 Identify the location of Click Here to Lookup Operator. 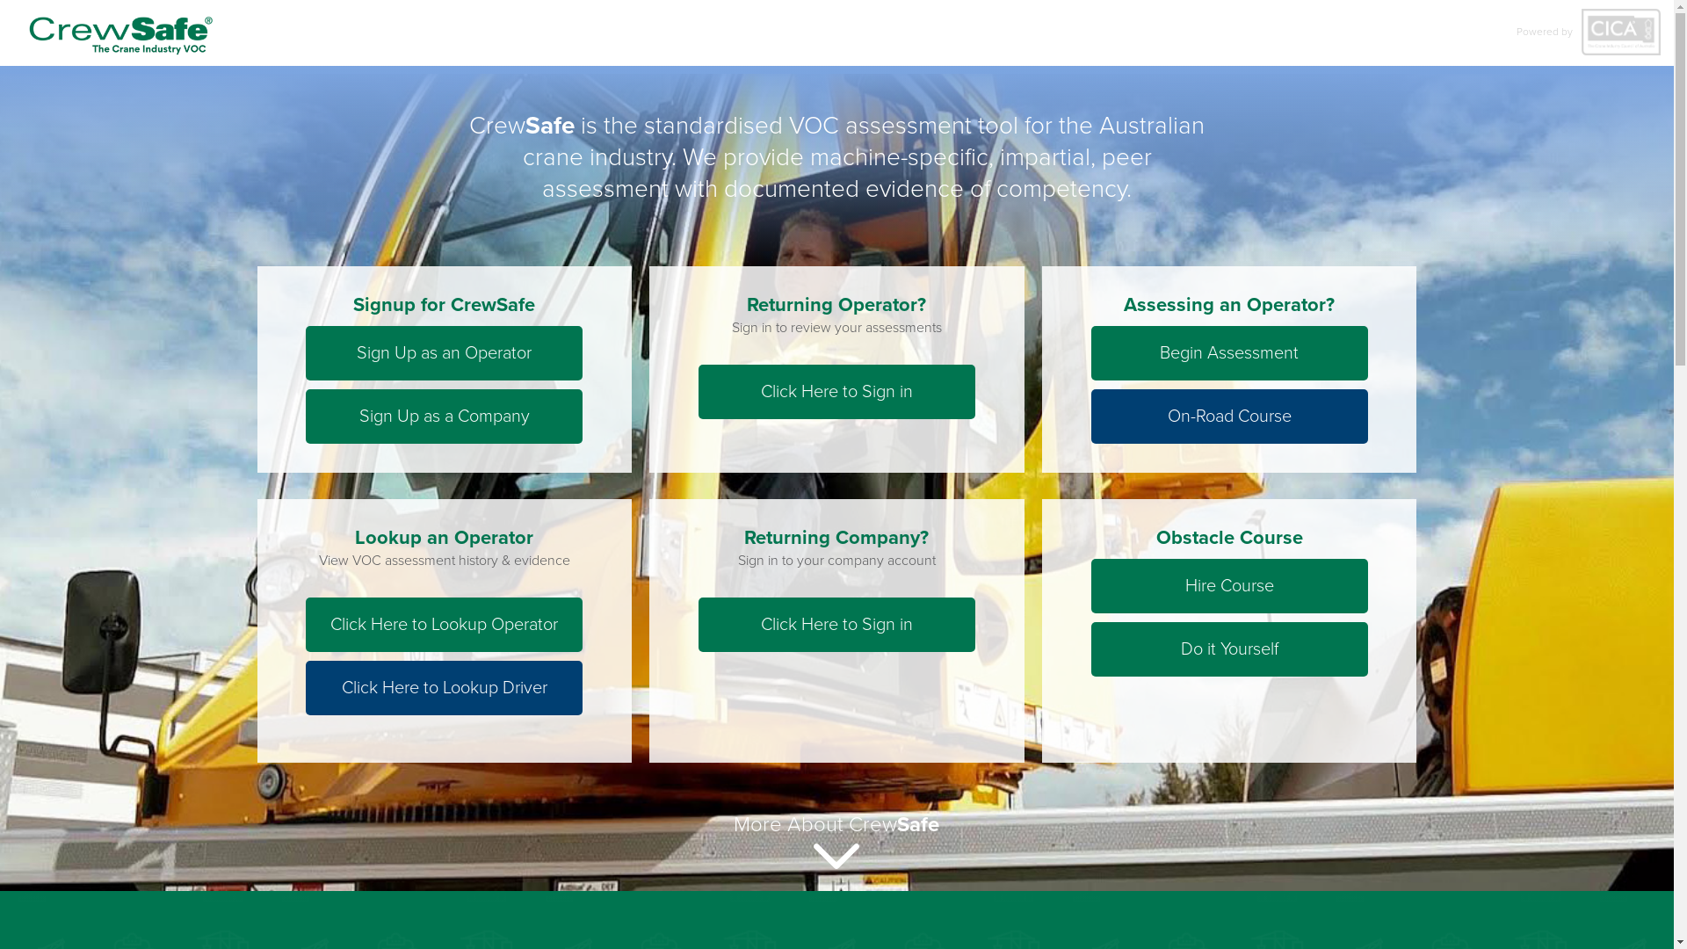
(445, 625).